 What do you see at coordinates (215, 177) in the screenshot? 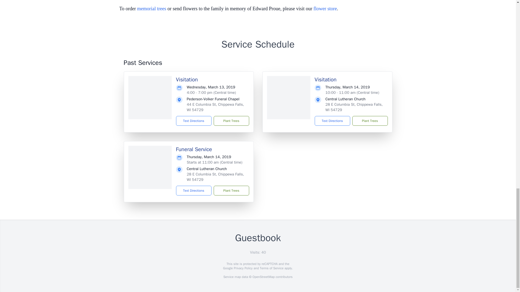
I see `28 E Columbia St, Chippewa Falls, WI 54729` at bounding box center [215, 177].